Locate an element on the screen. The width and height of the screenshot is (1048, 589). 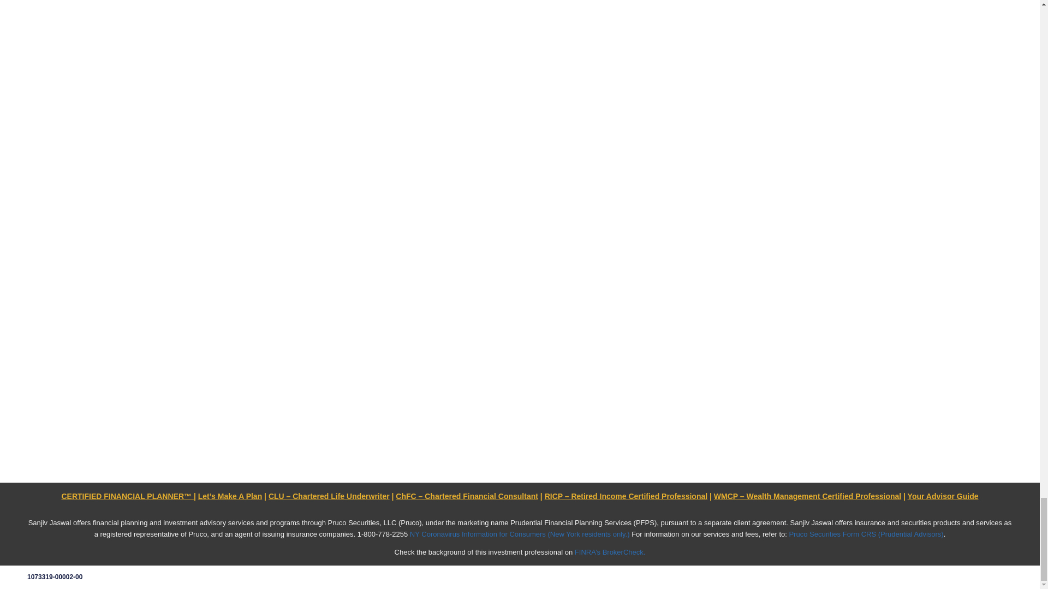
Your Advisor Guide is located at coordinates (943, 496).